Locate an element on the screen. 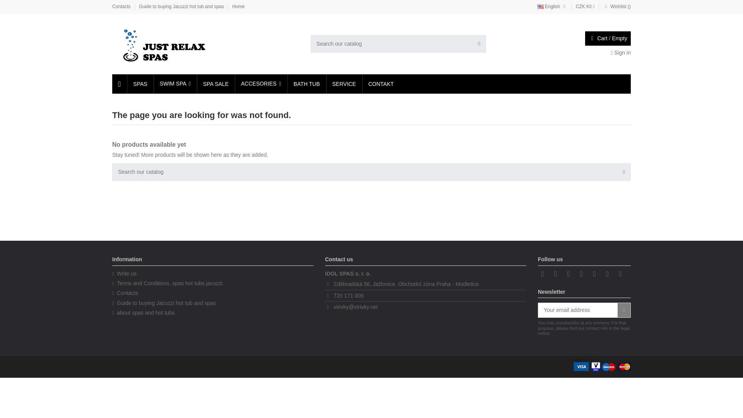  SPAS is located at coordinates (139, 84).